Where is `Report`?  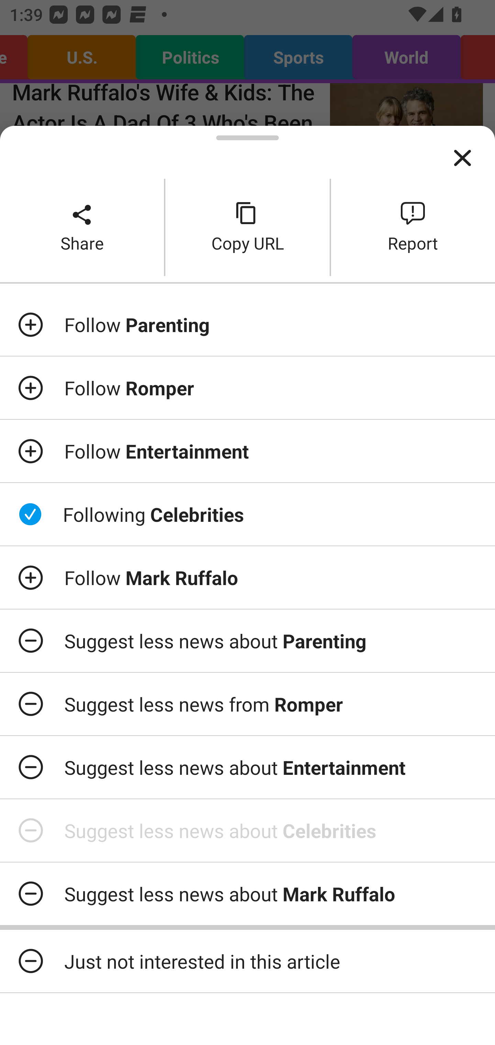
Report is located at coordinates (413, 227).